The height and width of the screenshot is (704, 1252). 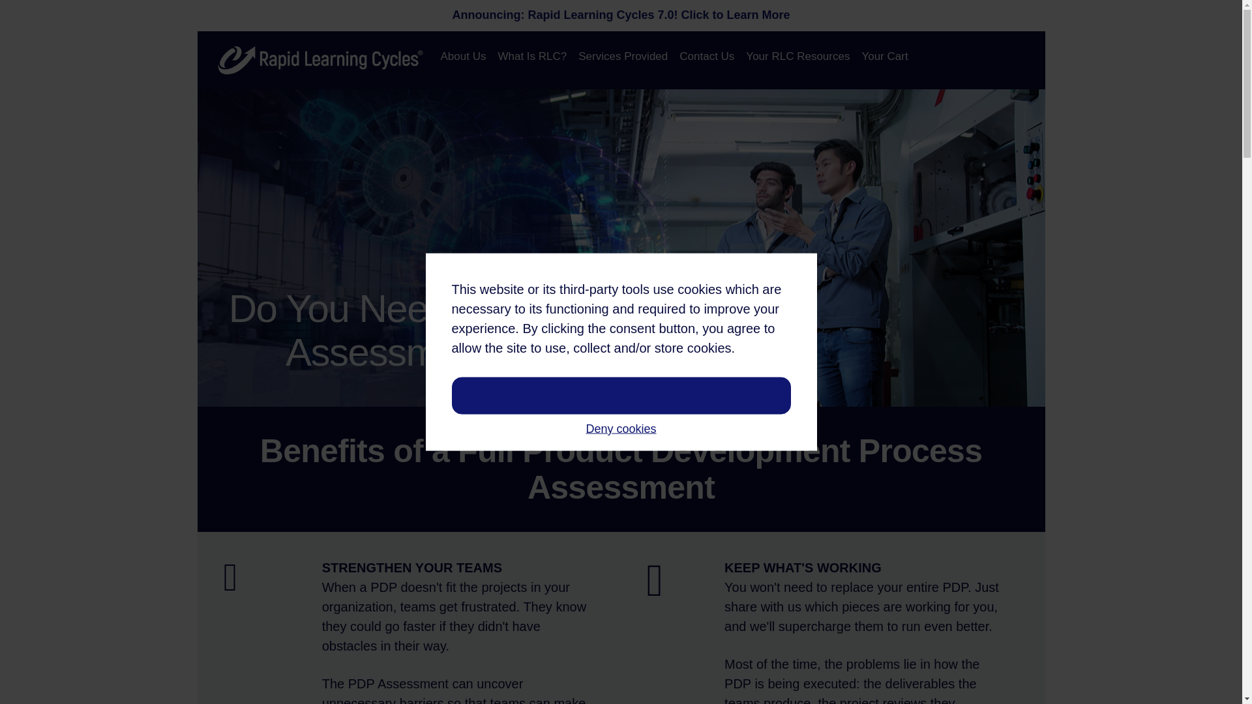 What do you see at coordinates (621, 14) in the screenshot?
I see `Announcing: Rapid Learning Cycles 7.0! Click to Learn More` at bounding box center [621, 14].